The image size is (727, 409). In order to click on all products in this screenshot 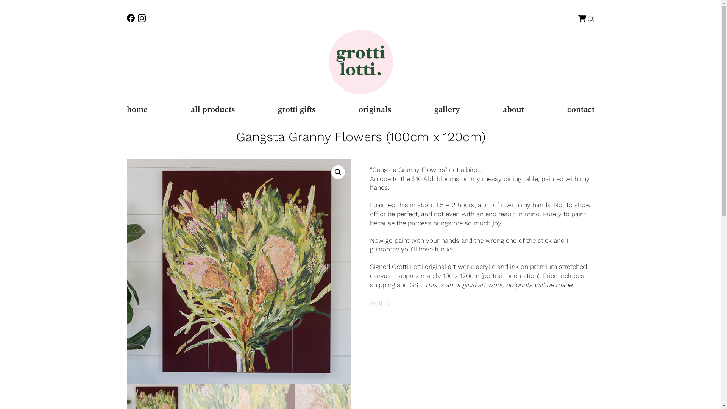, I will do `click(213, 110)`.